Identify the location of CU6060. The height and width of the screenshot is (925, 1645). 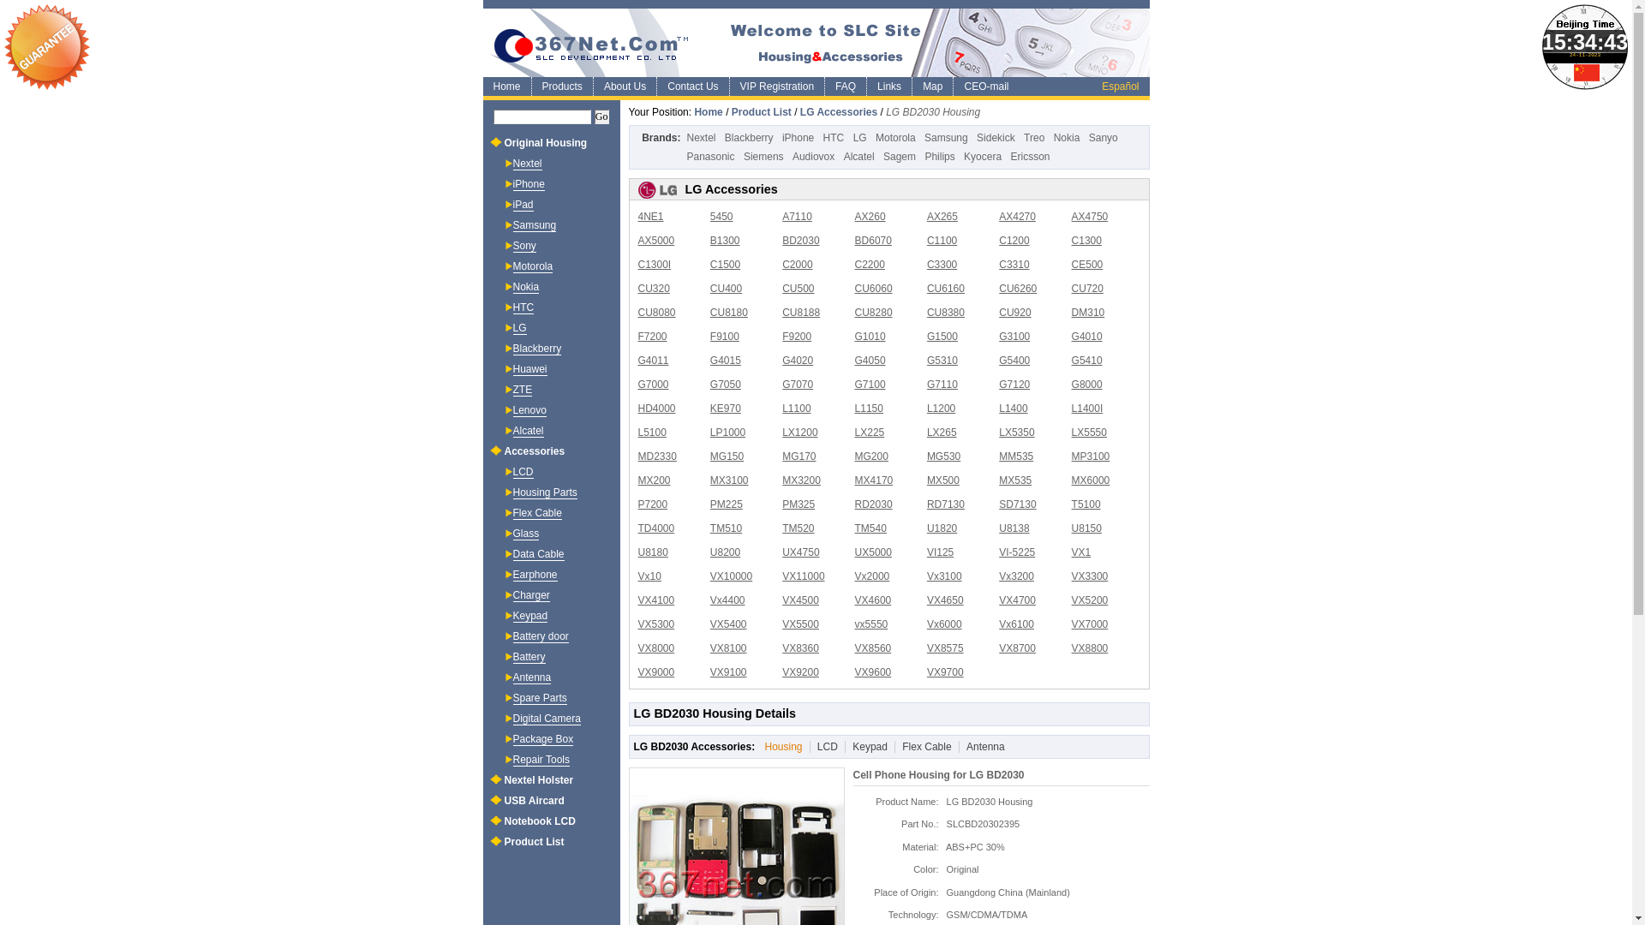
(874, 289).